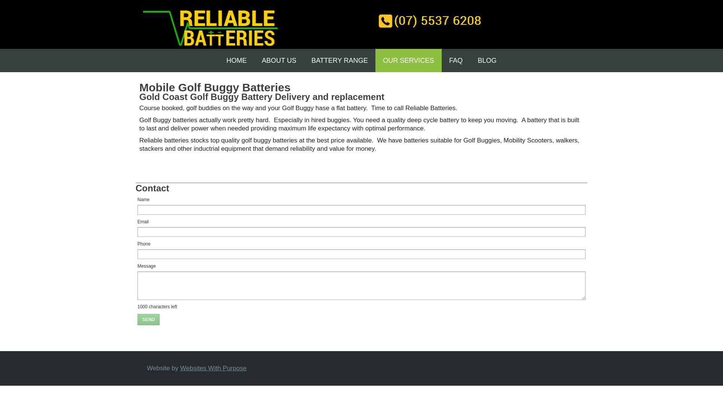  Describe the element at coordinates (339, 60) in the screenshot. I see `BATTERY RANGE` at that location.